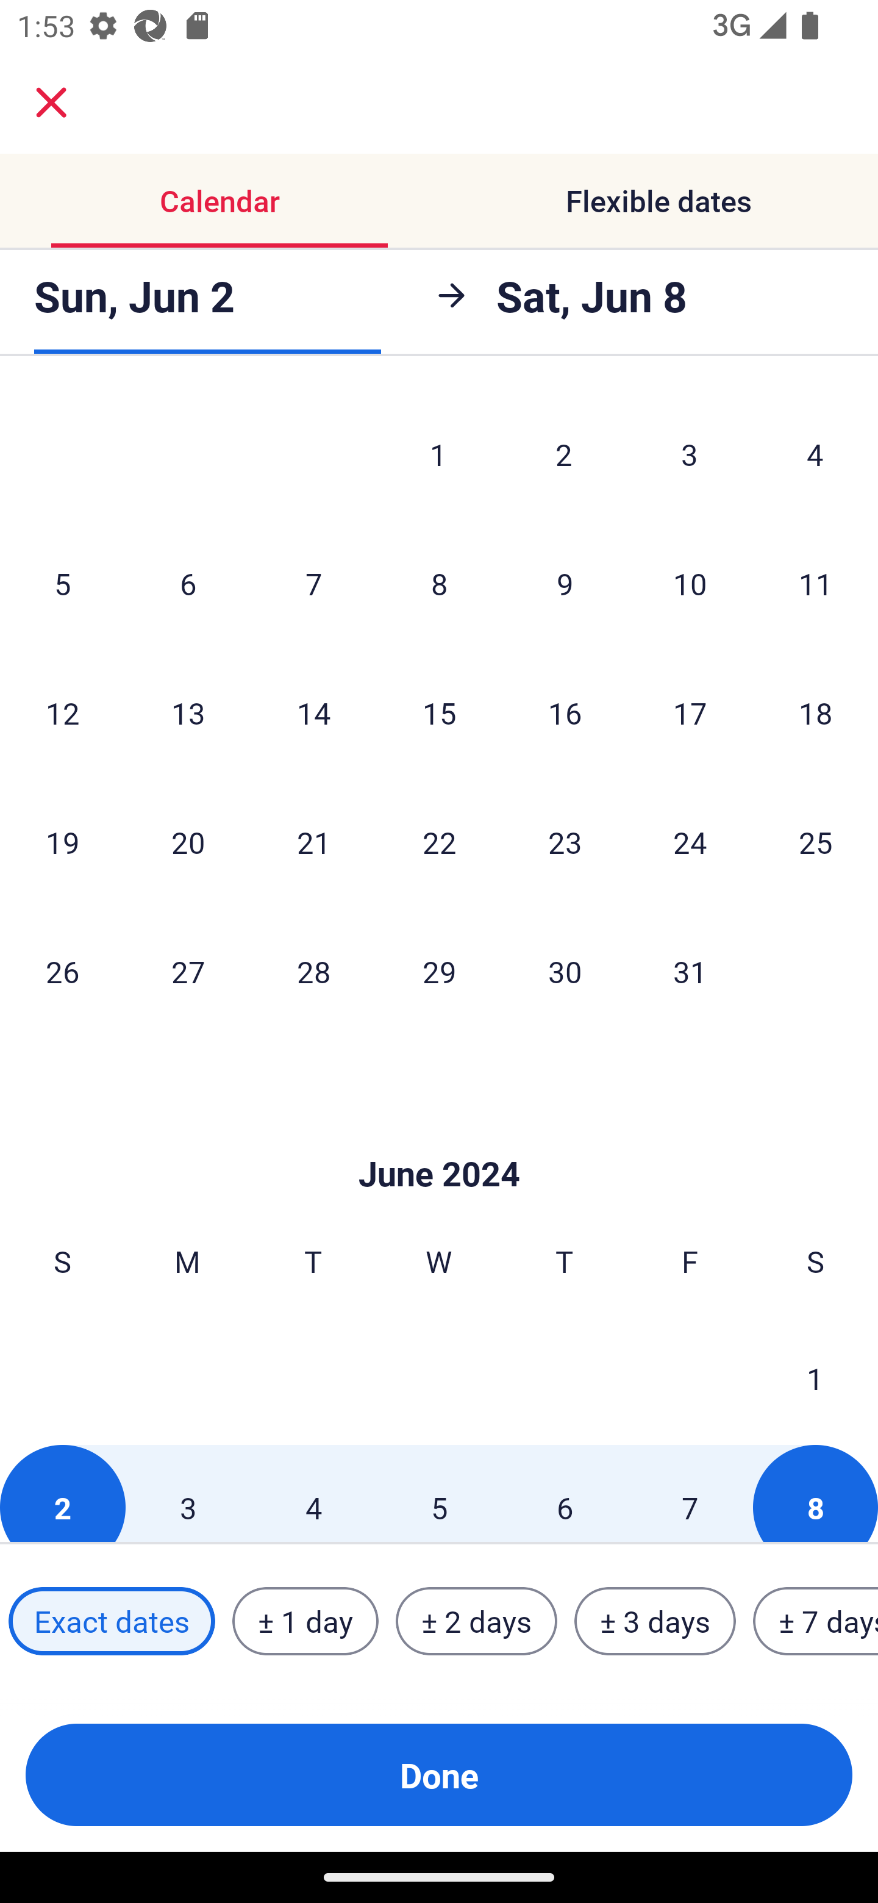 This screenshot has width=878, height=1903. I want to click on 6 Monday, May 6, 2024, so click(188, 583).